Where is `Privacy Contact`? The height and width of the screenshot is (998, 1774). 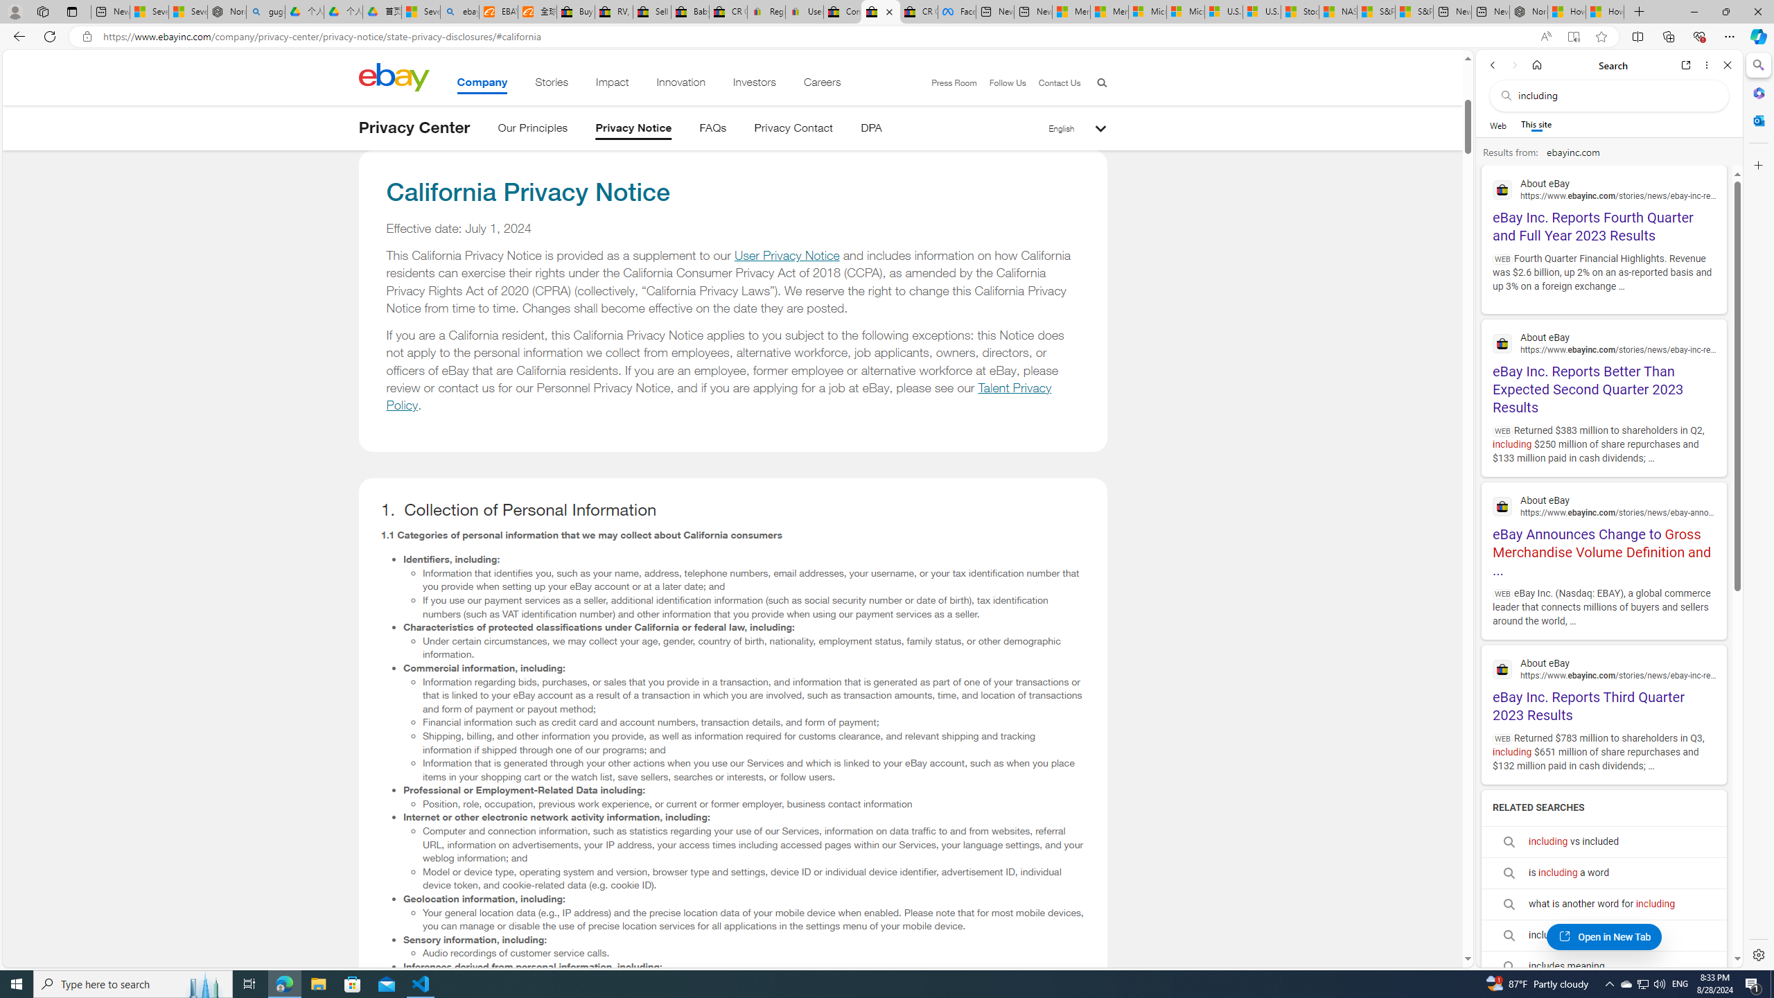
Privacy Contact is located at coordinates (794, 130).